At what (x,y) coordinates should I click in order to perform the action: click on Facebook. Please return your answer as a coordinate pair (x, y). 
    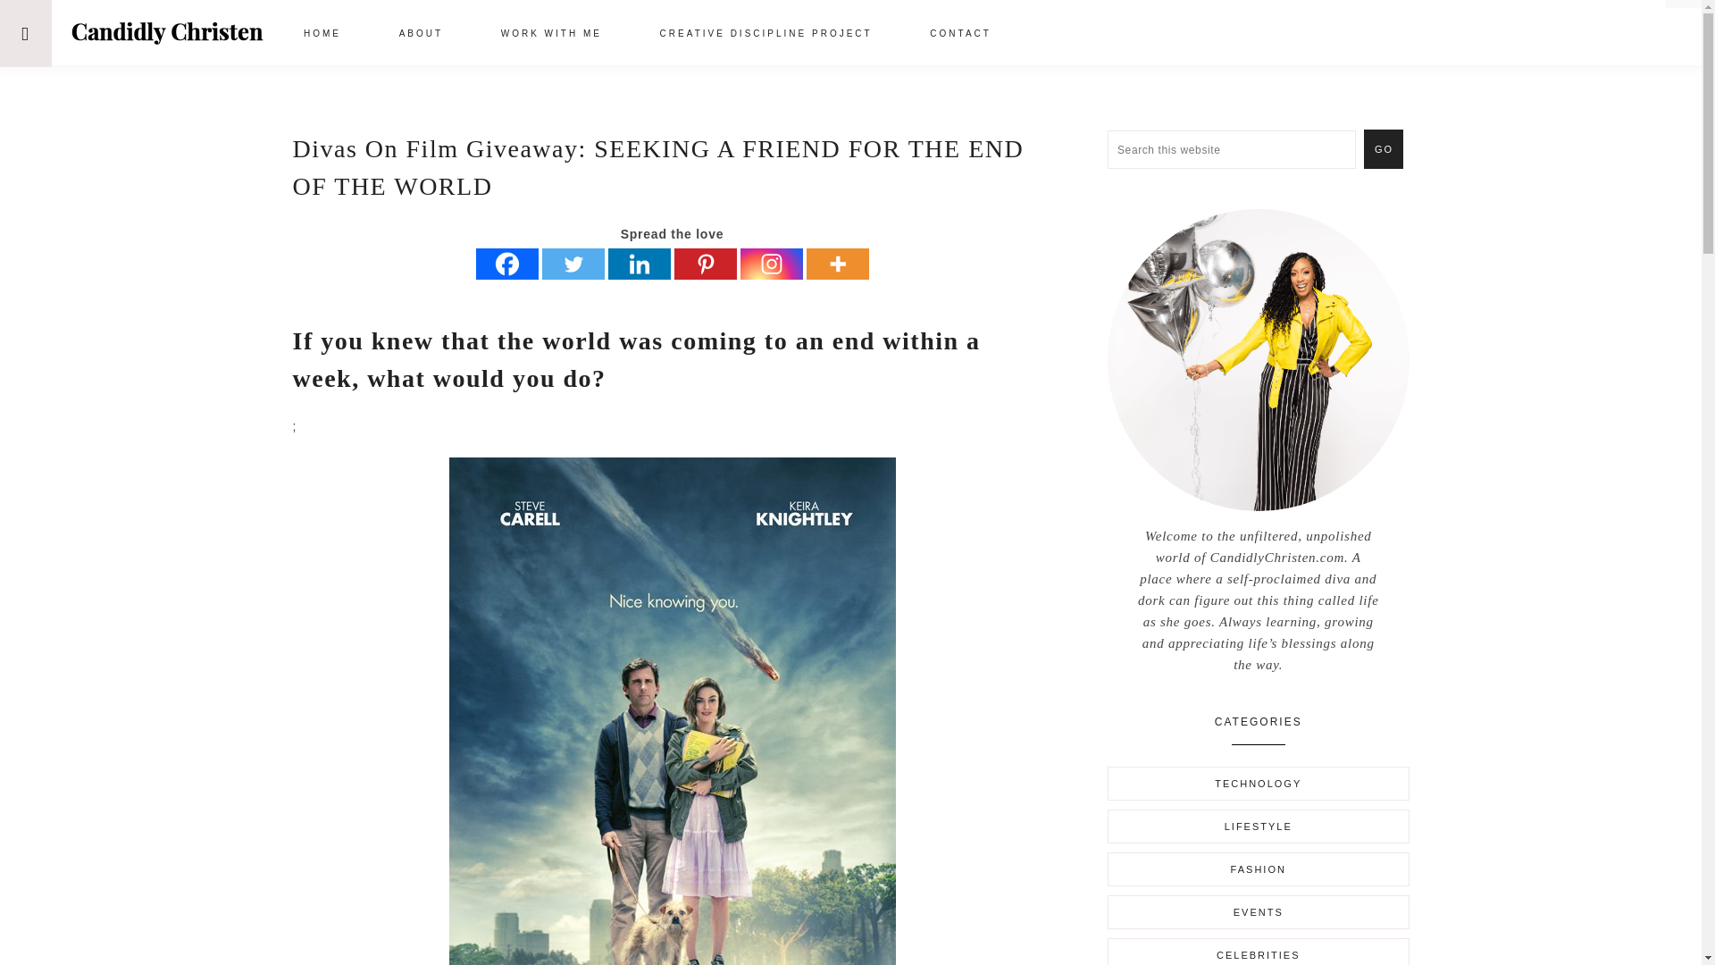
    Looking at the image, I should click on (506, 264).